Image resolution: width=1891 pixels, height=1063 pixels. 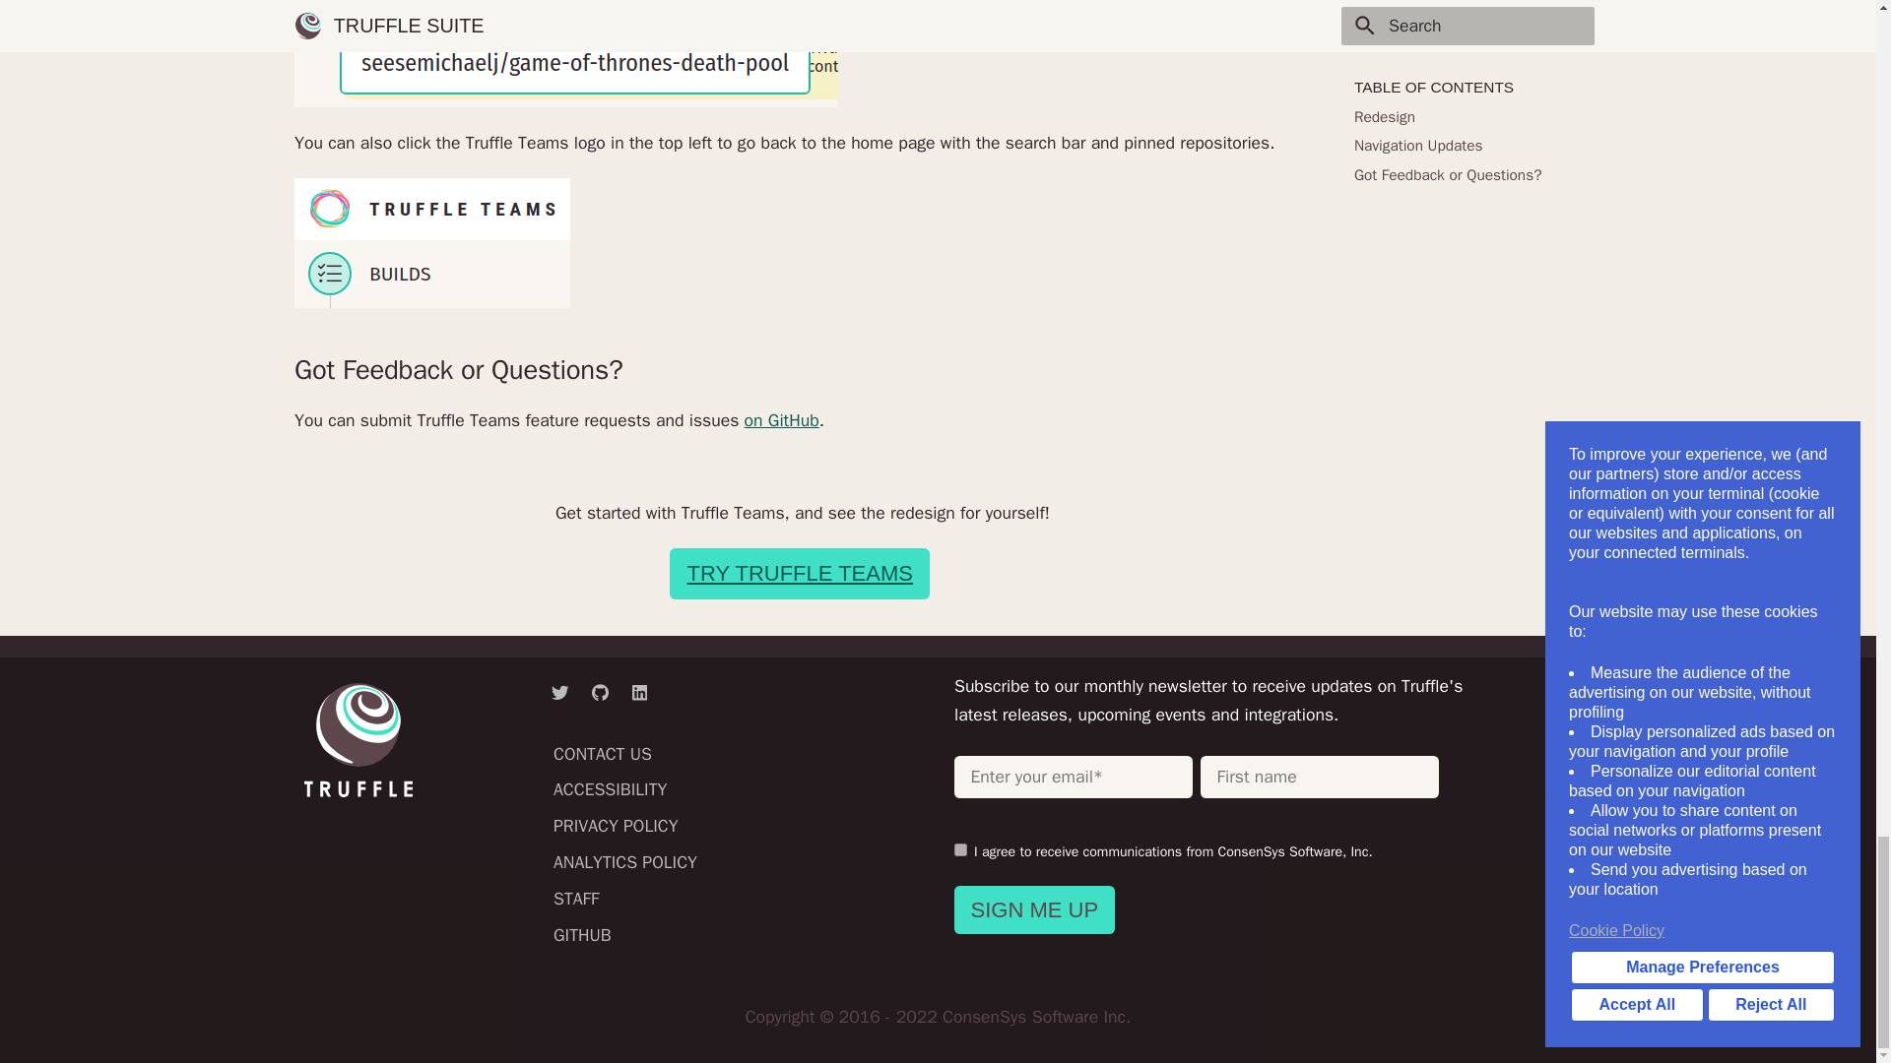 What do you see at coordinates (582, 935) in the screenshot?
I see `GITHUB` at bounding box center [582, 935].